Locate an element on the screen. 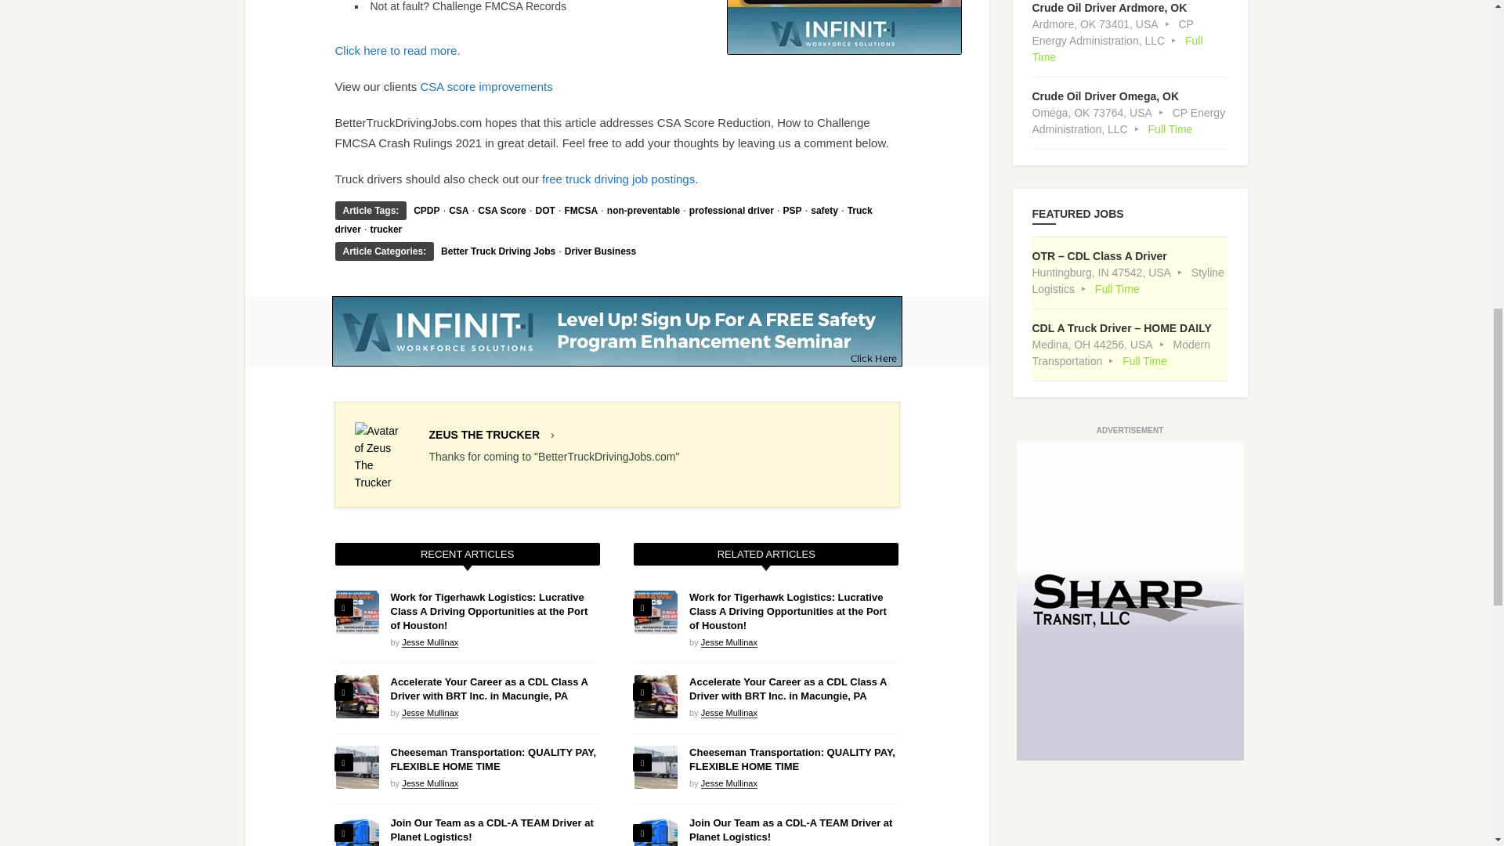 Image resolution: width=1504 pixels, height=846 pixels. Posts by Jesse Mullinax is located at coordinates (429, 713).